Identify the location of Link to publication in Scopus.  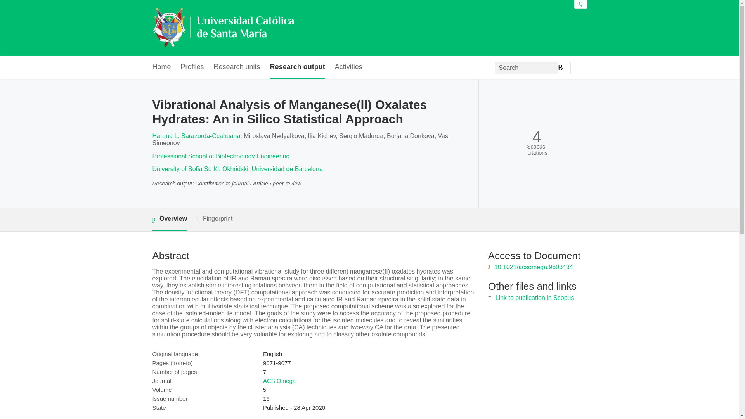
(535, 298).